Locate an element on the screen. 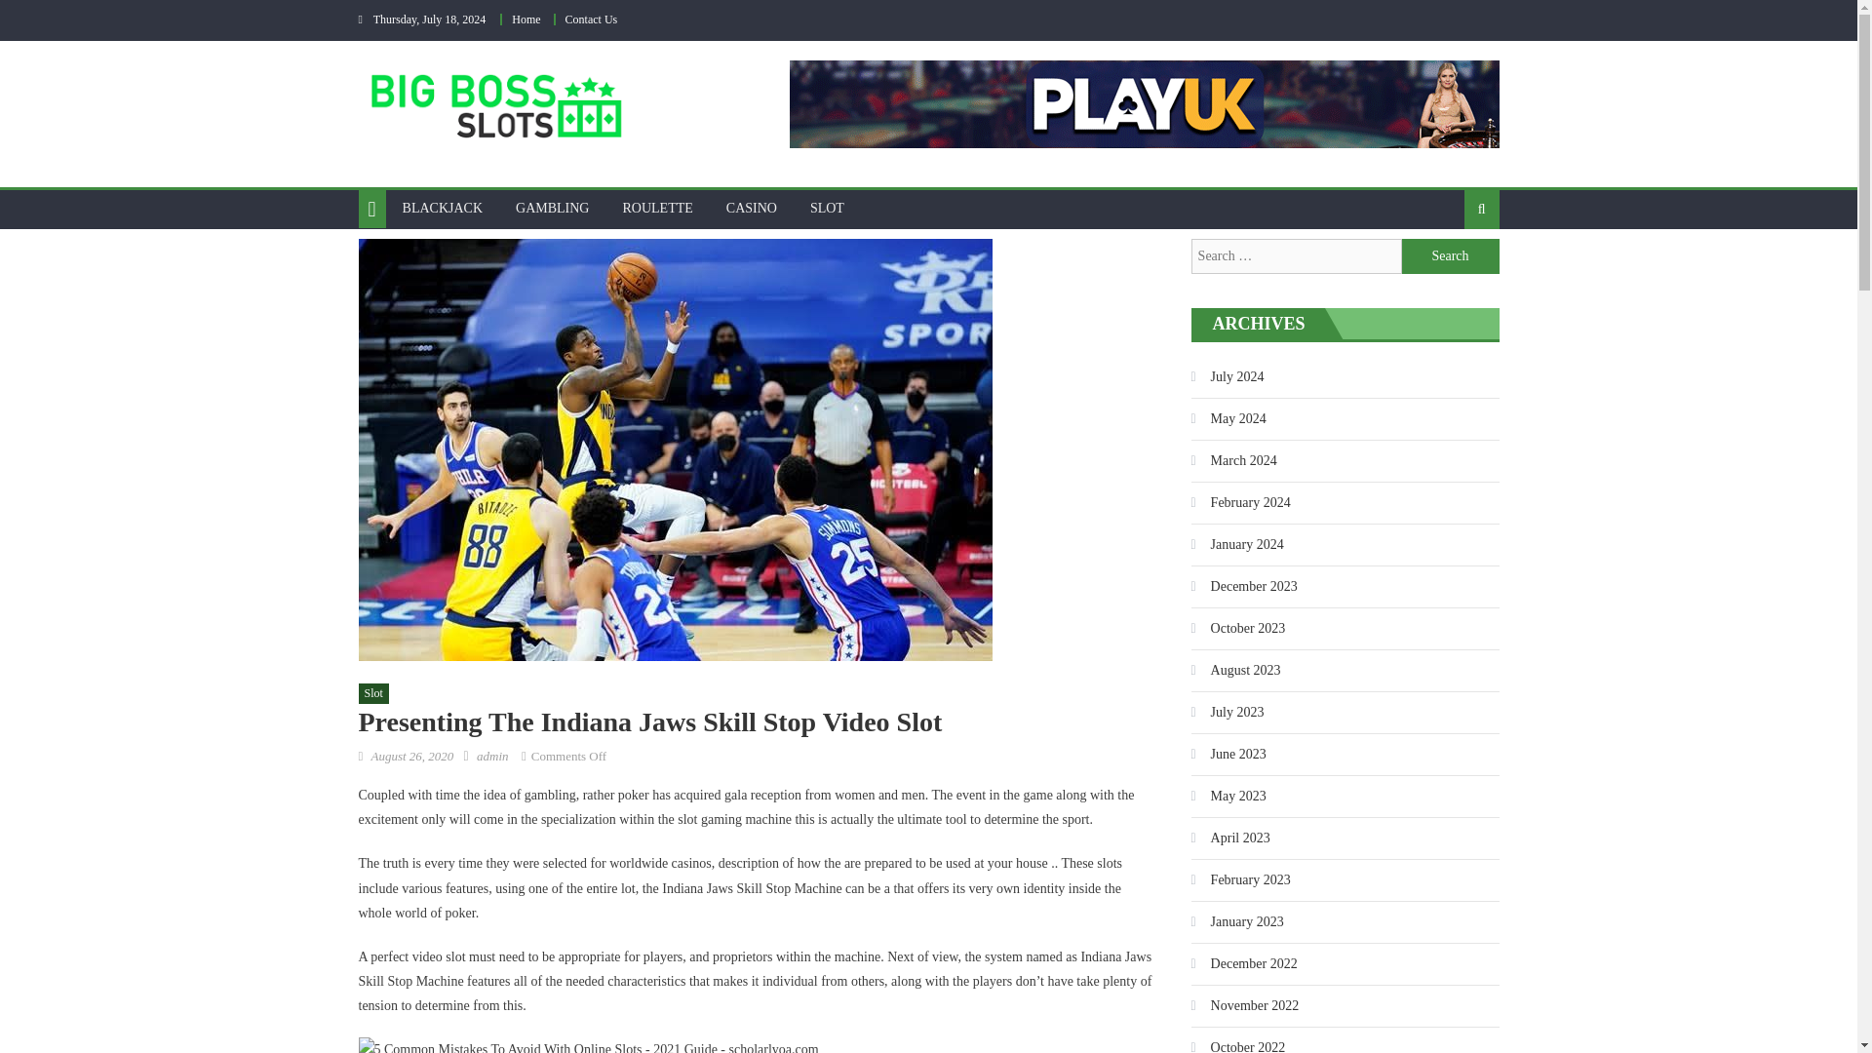  Slot is located at coordinates (374, 693).